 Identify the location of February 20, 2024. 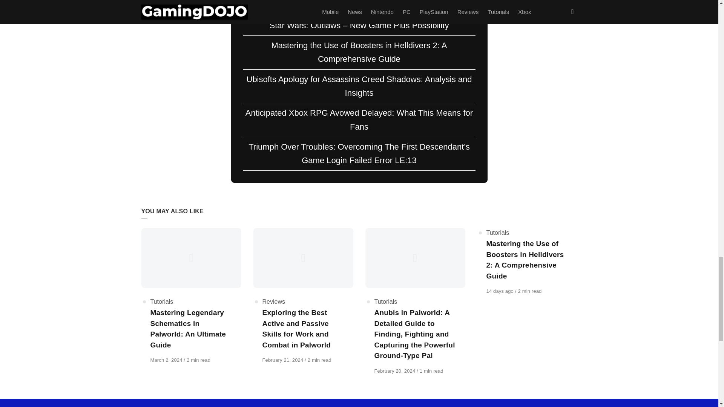
(395, 371).